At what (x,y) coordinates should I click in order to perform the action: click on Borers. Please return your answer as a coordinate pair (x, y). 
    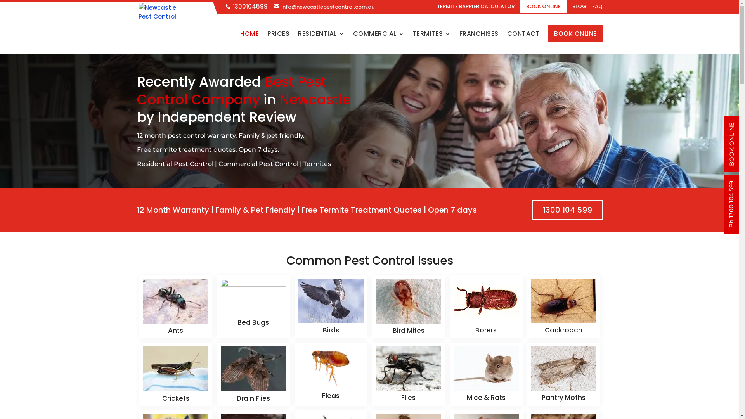
    Looking at the image, I should click on (486, 330).